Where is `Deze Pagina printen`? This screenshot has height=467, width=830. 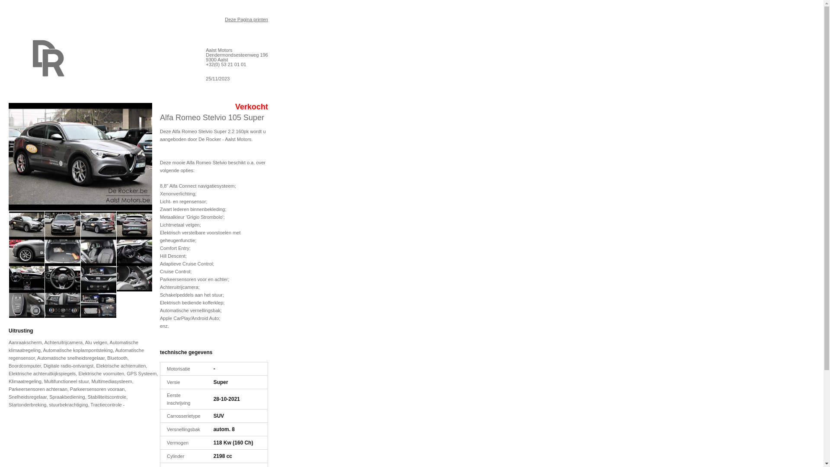 Deze Pagina printen is located at coordinates (246, 19).